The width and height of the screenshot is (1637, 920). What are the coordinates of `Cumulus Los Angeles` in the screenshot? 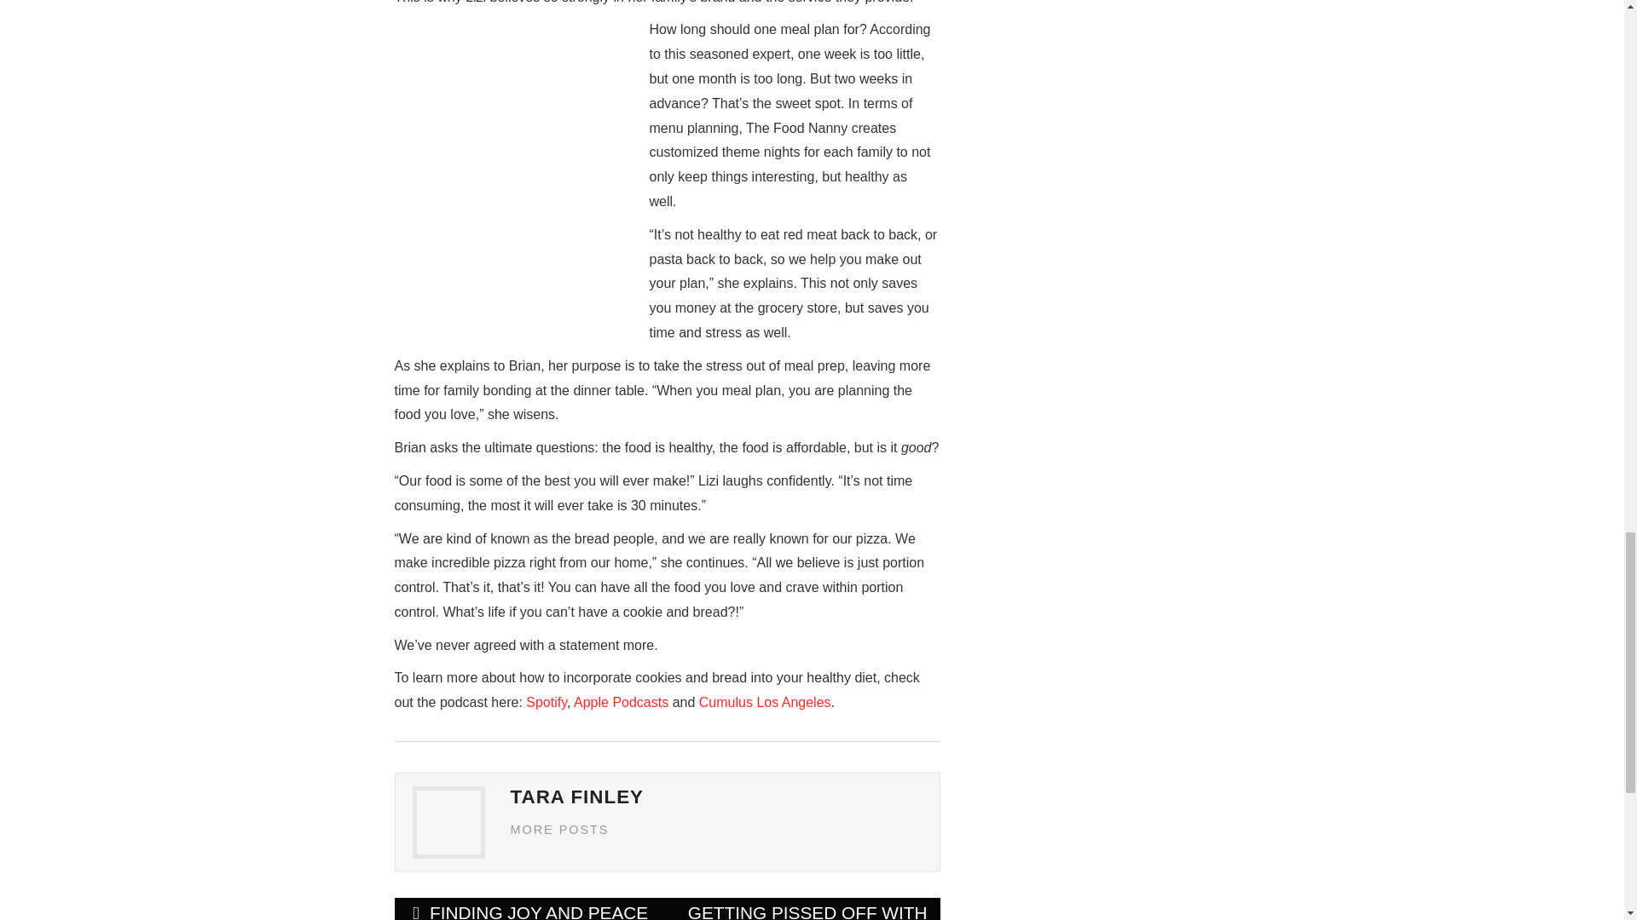 It's located at (765, 702).